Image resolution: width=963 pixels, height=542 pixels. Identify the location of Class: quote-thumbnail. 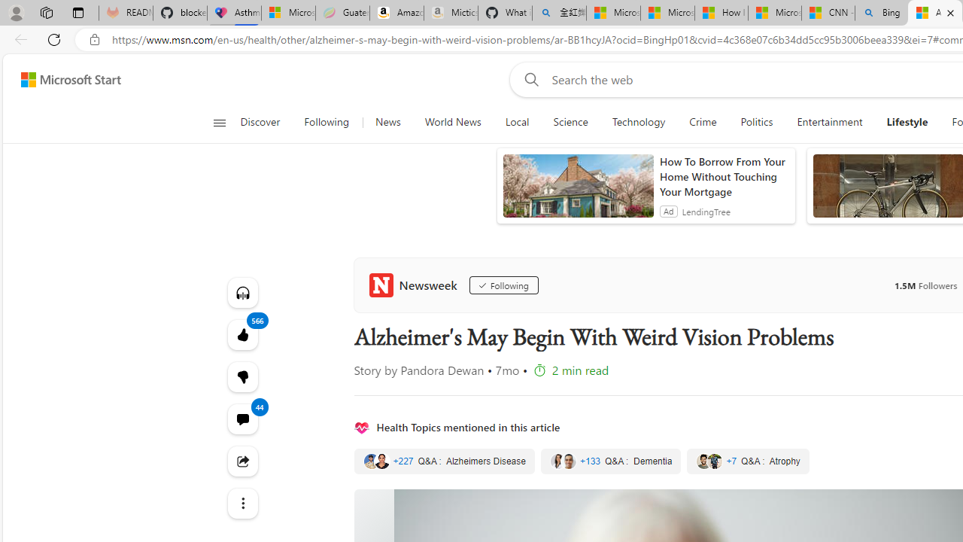
(715, 461).